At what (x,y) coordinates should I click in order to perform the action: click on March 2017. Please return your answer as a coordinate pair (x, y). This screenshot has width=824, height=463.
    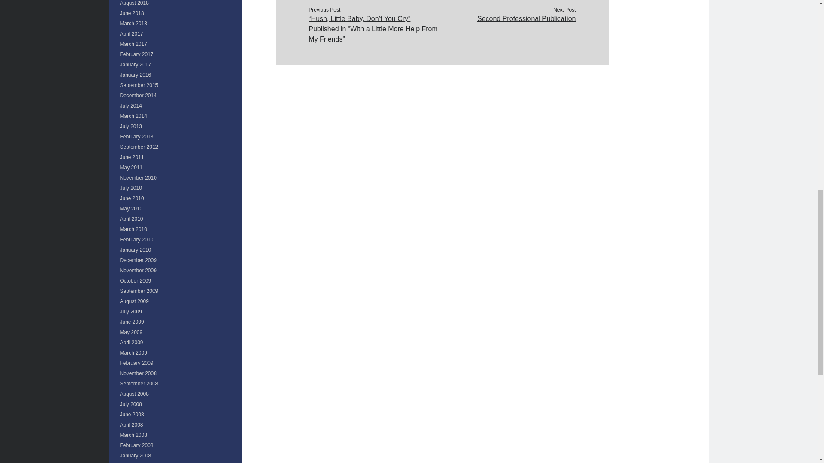
    Looking at the image, I should click on (134, 44).